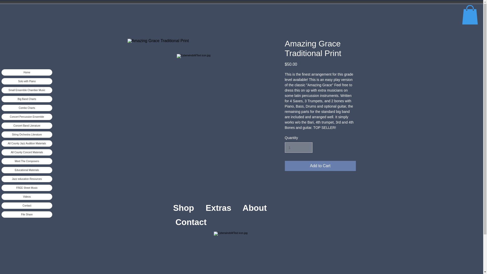 Image resolution: width=487 pixels, height=274 pixels. I want to click on Jazz education Resources, so click(27, 179).